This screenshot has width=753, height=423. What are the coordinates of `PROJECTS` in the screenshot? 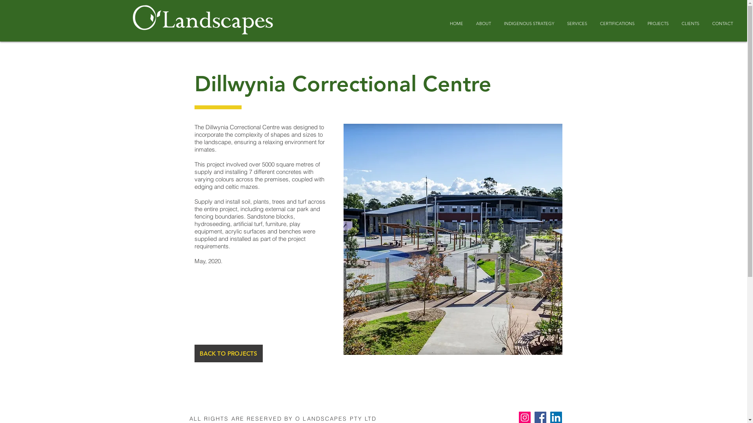 It's located at (658, 23).